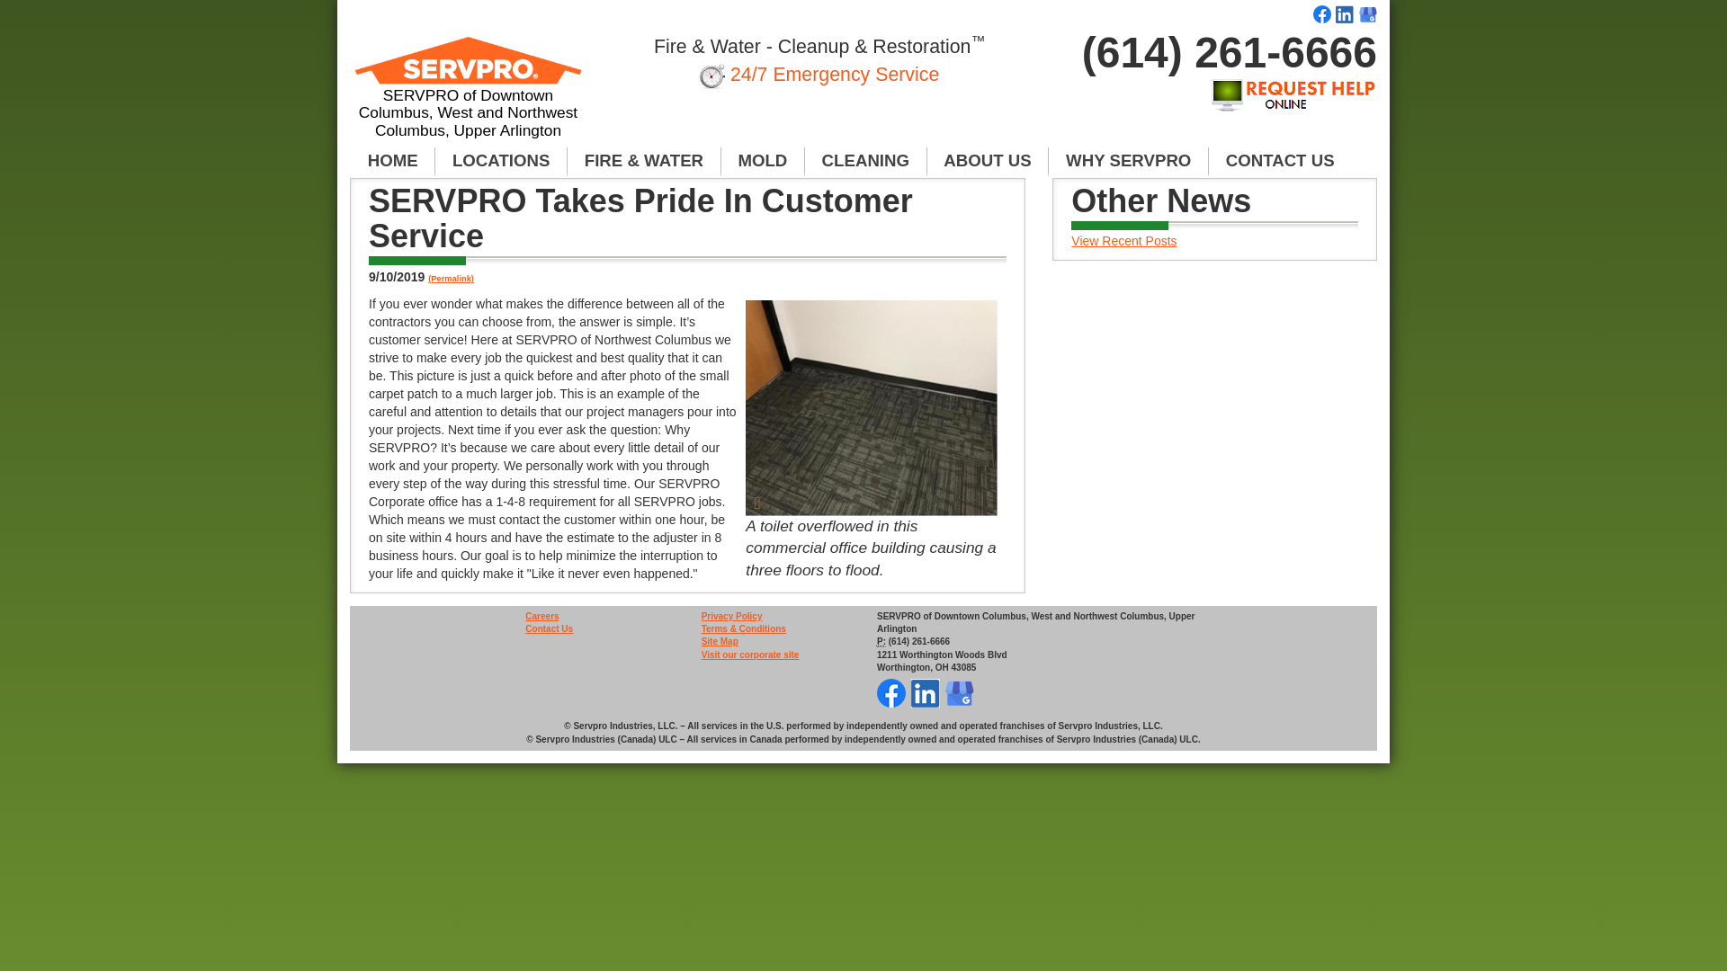 This screenshot has height=971, width=1727. Describe the element at coordinates (763, 162) in the screenshot. I see `MOLD` at that location.